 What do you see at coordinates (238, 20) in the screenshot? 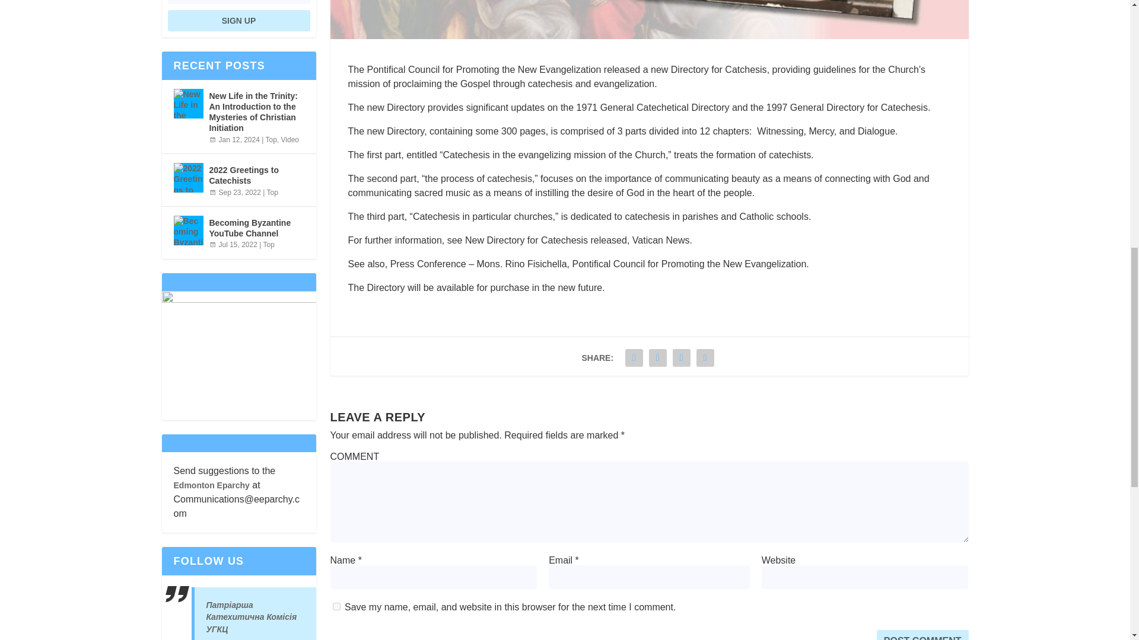
I see `Sign up` at bounding box center [238, 20].